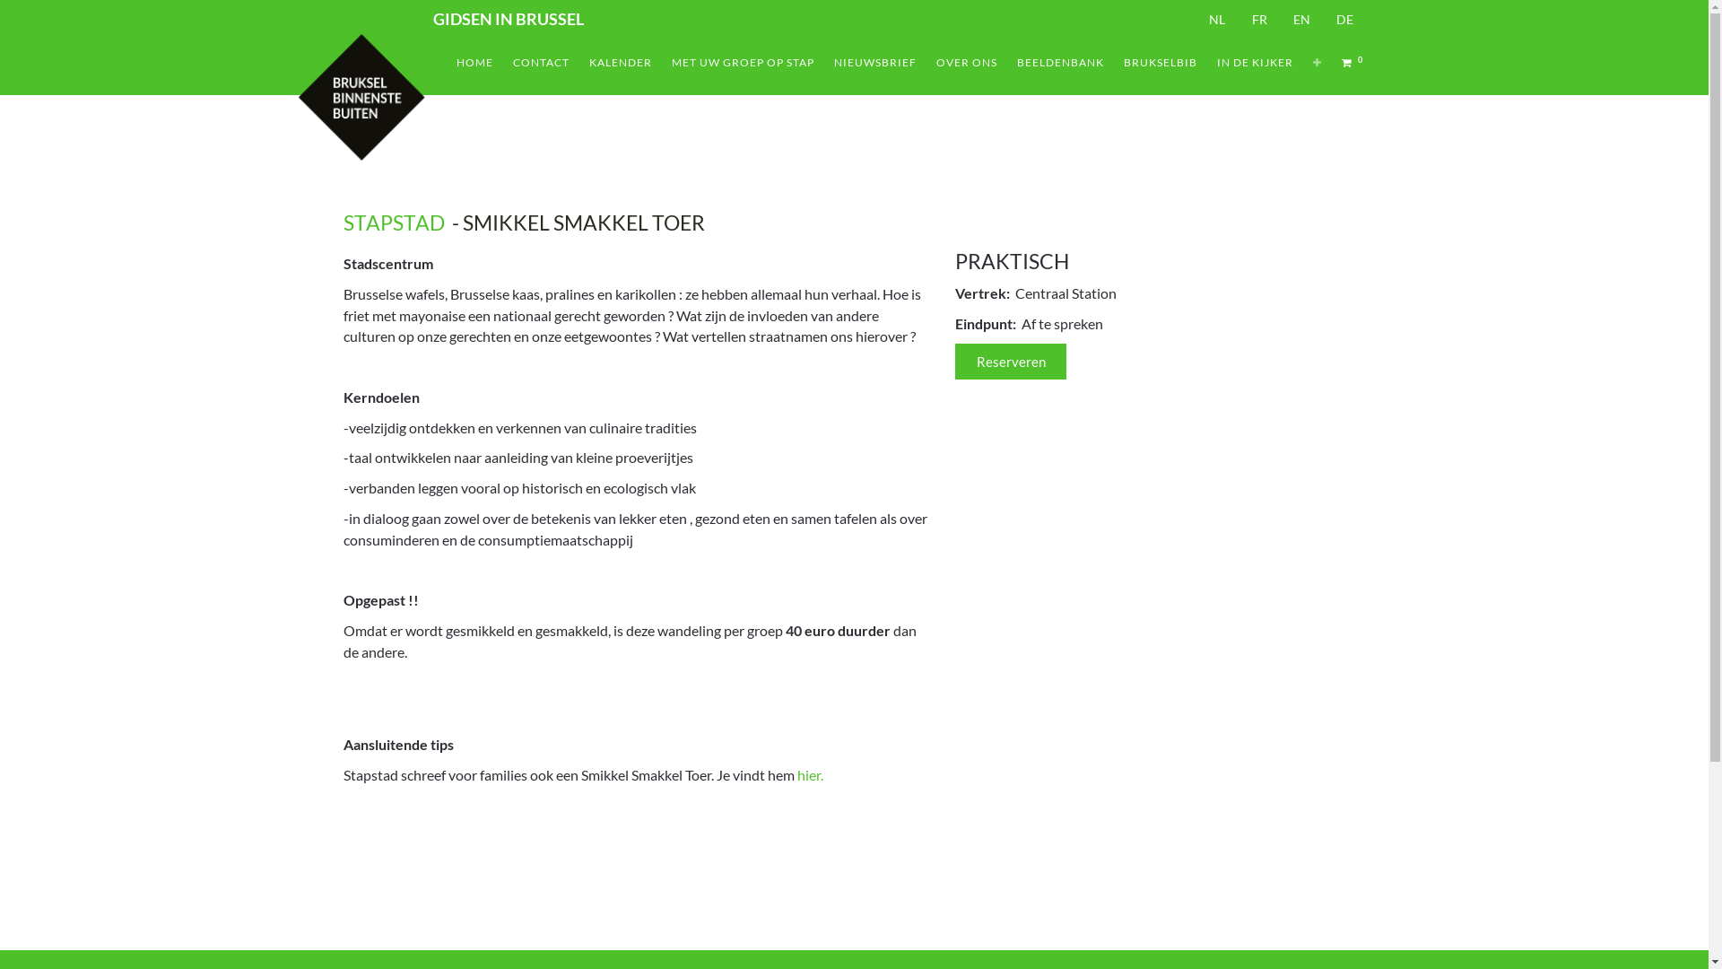  What do you see at coordinates (1256, 63) in the screenshot?
I see `IN DE KIJKER` at bounding box center [1256, 63].